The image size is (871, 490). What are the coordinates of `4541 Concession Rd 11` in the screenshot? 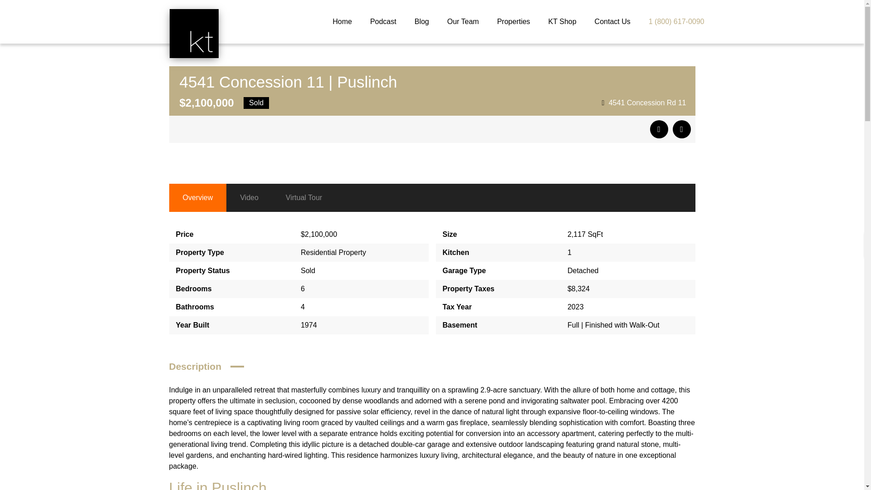 It's located at (644, 103).